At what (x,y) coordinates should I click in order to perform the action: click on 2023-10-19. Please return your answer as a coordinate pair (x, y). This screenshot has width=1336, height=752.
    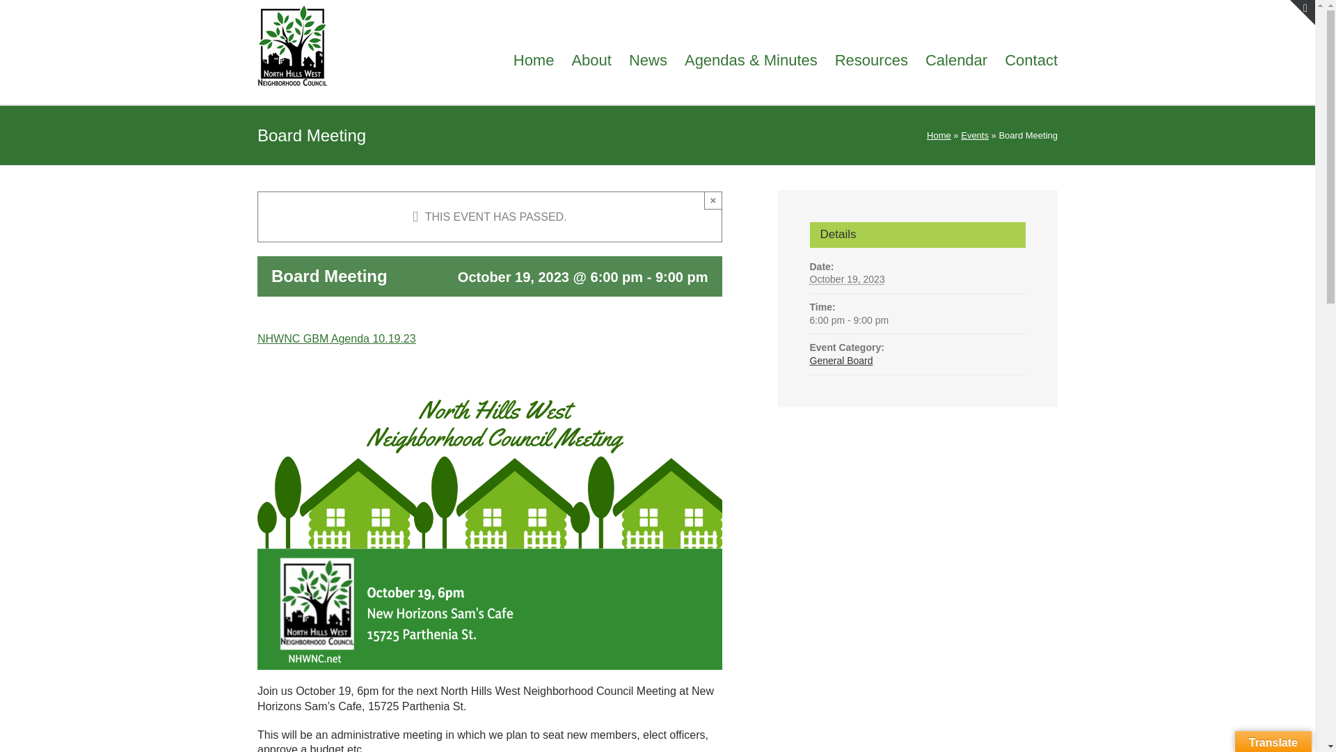
    Looking at the image, I should click on (847, 279).